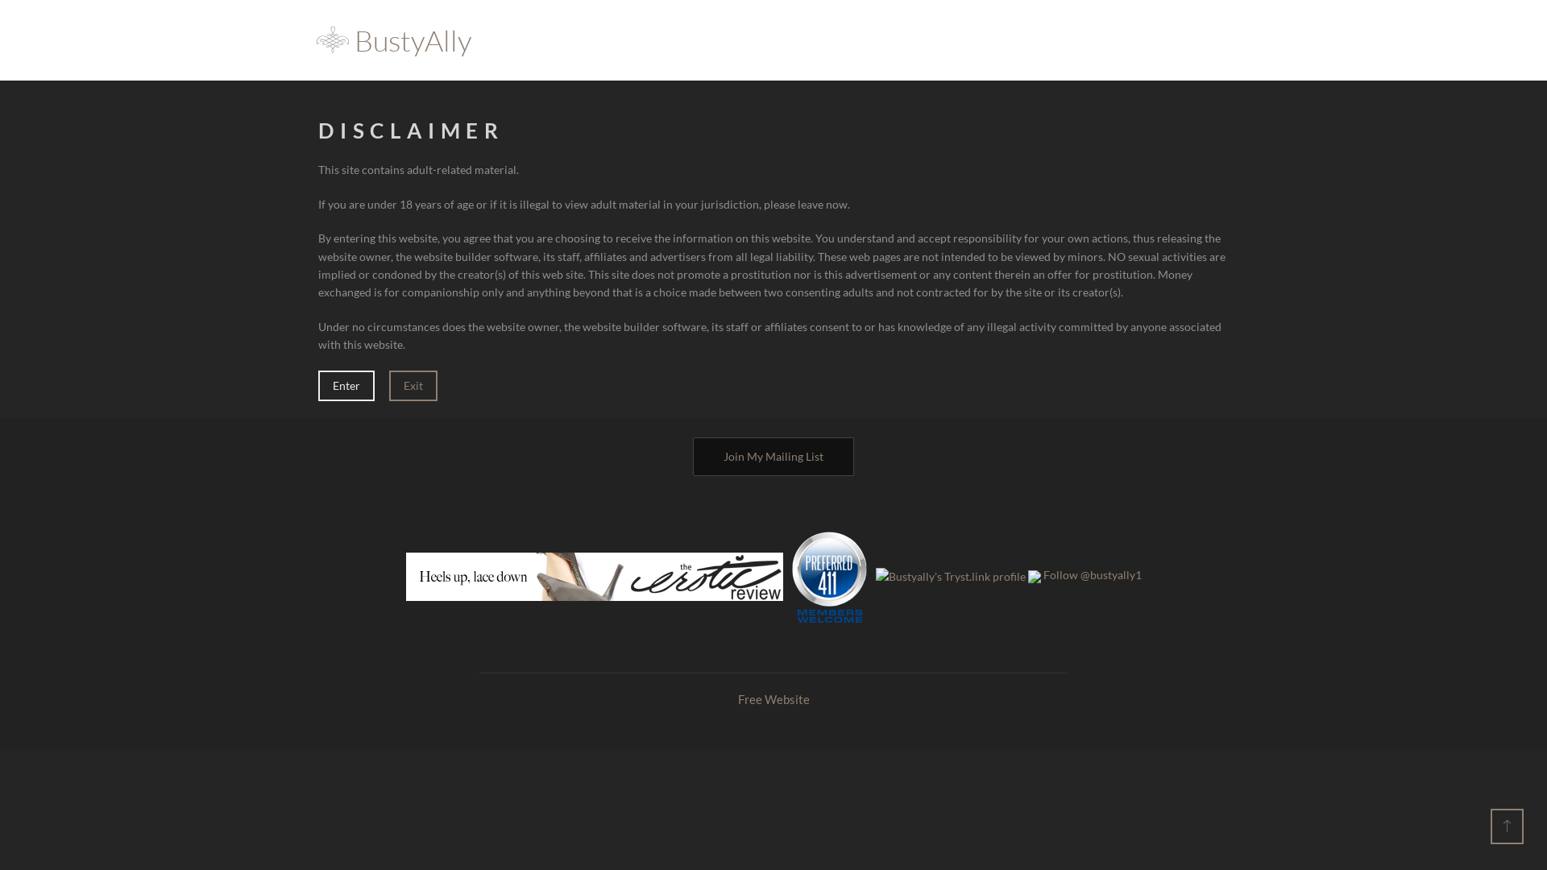 This screenshot has height=870, width=1547. Describe the element at coordinates (950, 575) in the screenshot. I see `Bustyally's Tryst.link profile` at that location.